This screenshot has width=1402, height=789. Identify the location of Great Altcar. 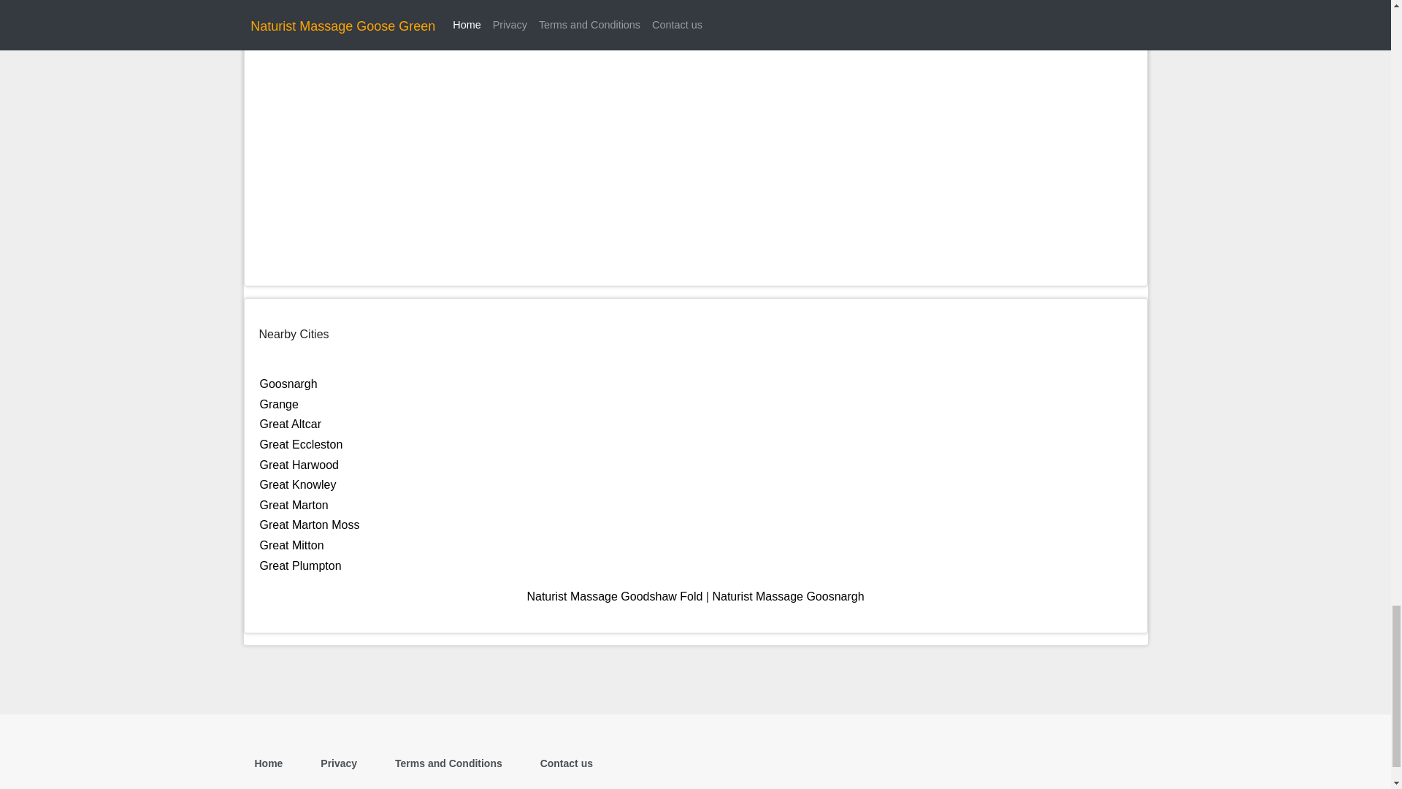
(290, 424).